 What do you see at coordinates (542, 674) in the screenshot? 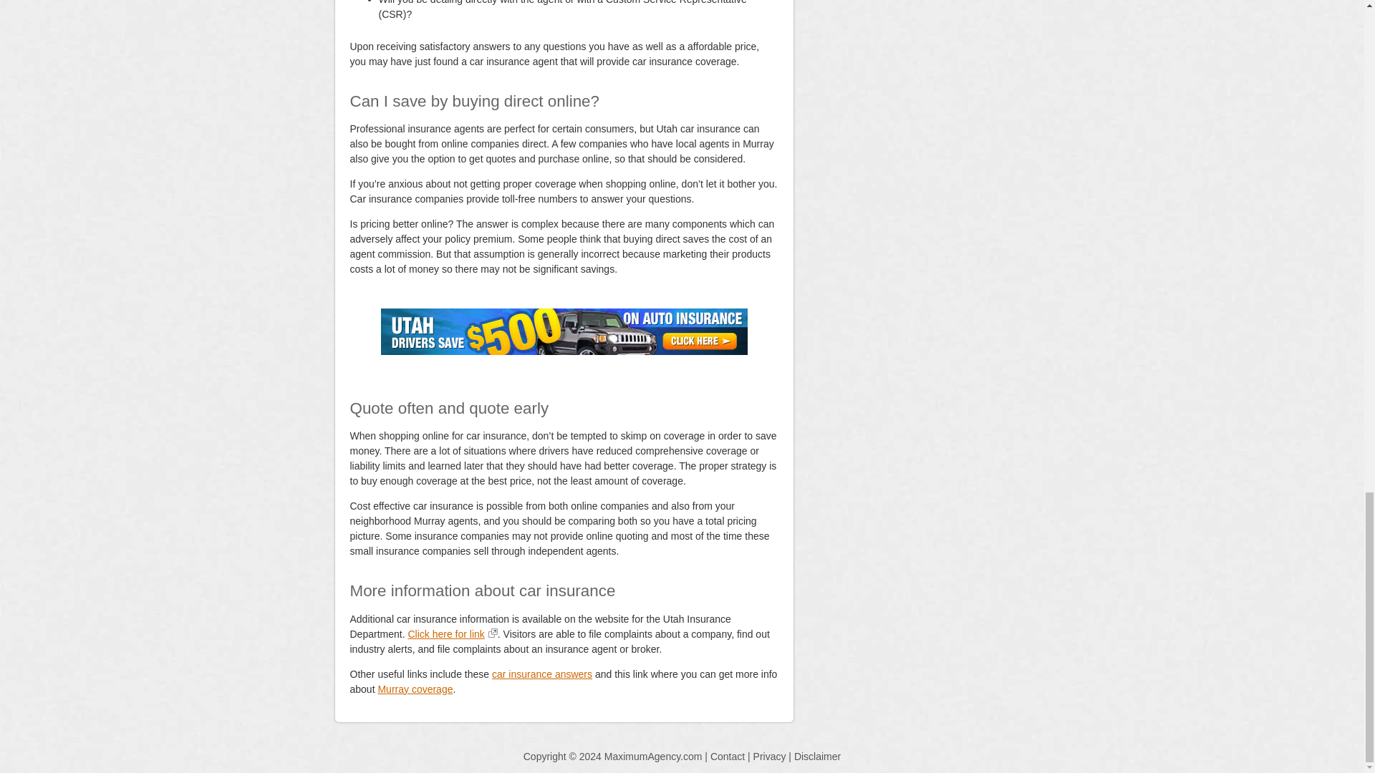
I see `car insurance answers` at bounding box center [542, 674].